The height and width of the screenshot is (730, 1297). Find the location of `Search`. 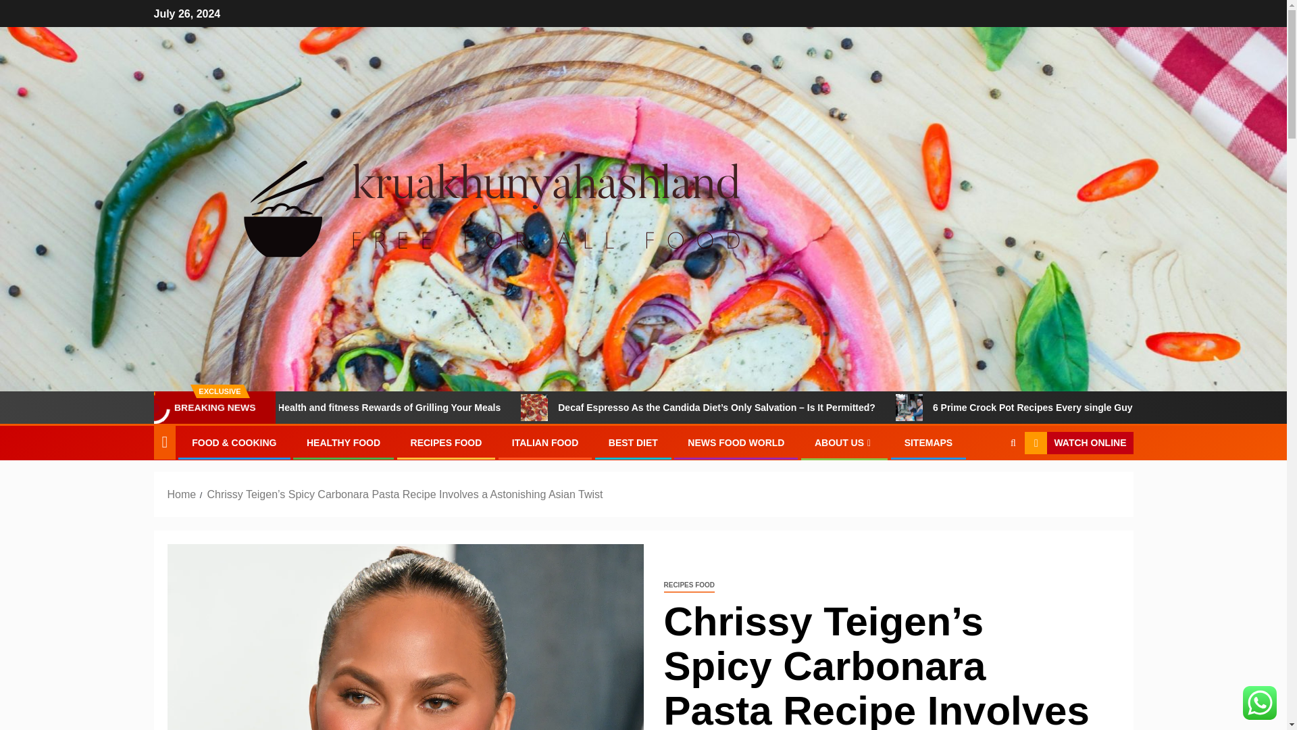

Search is located at coordinates (986, 484).